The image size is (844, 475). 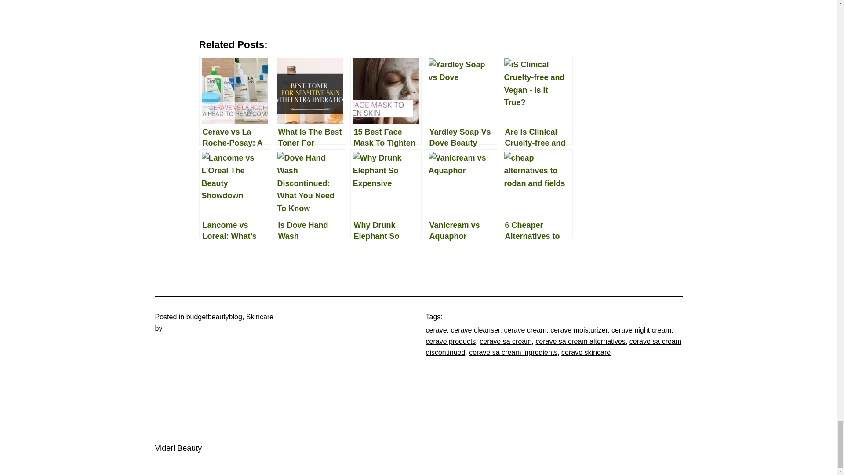 What do you see at coordinates (310, 100) in the screenshot?
I see `What Is The Best Toner For Sensitive Skin: Expert Reviews` at bounding box center [310, 100].